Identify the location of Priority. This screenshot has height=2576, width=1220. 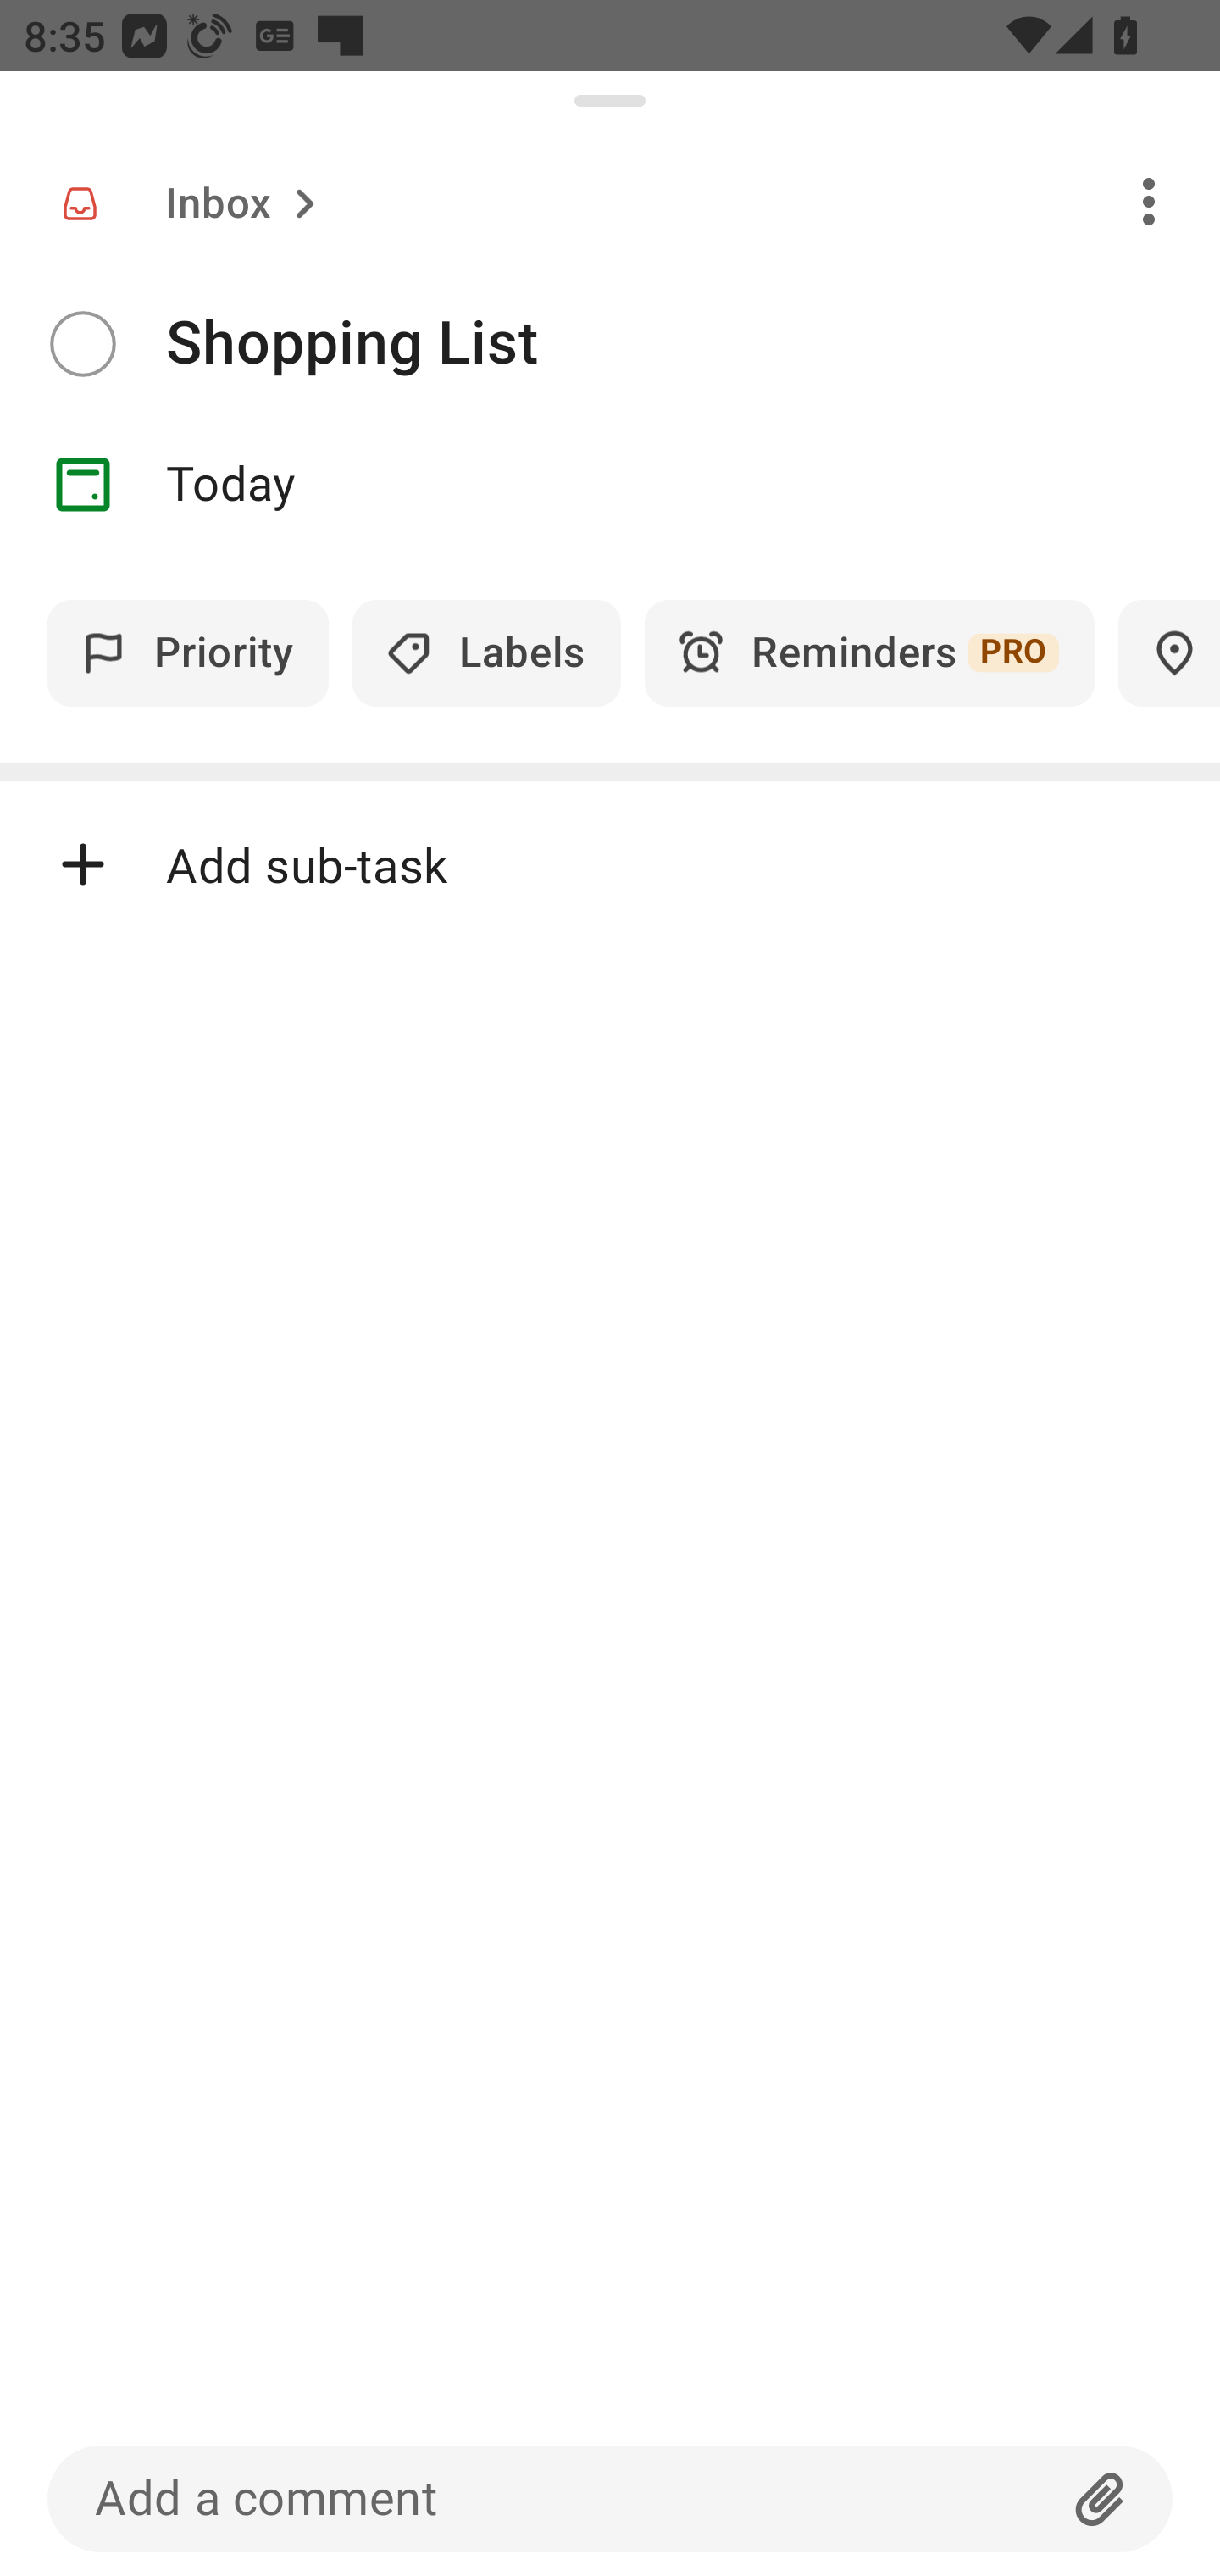
(188, 652).